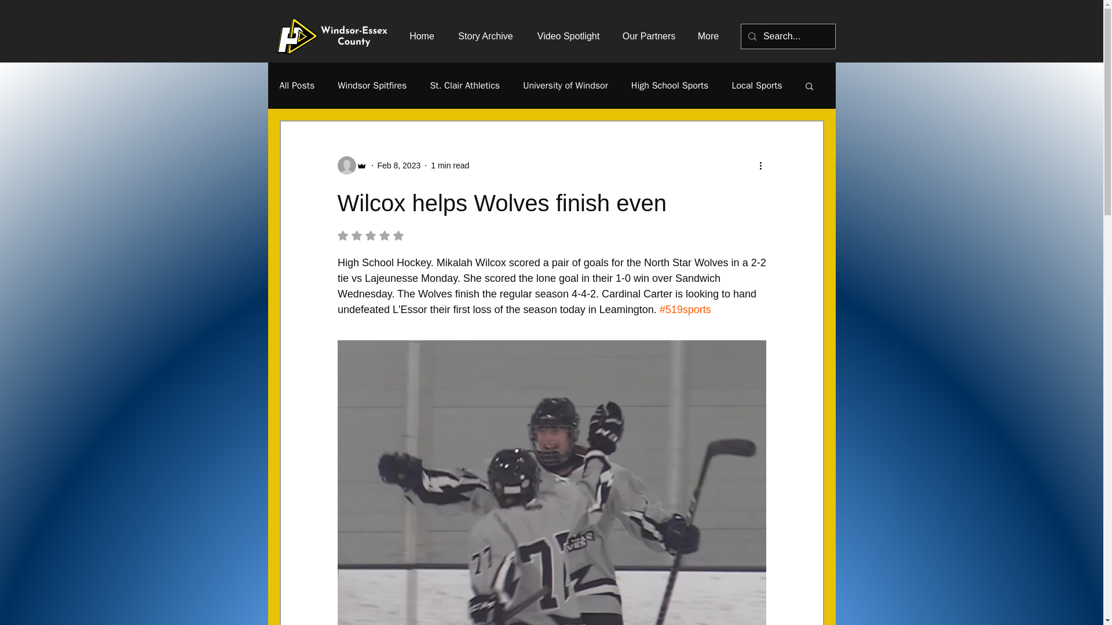 The image size is (1112, 625). What do you see at coordinates (565, 86) in the screenshot?
I see `University of Windsor` at bounding box center [565, 86].